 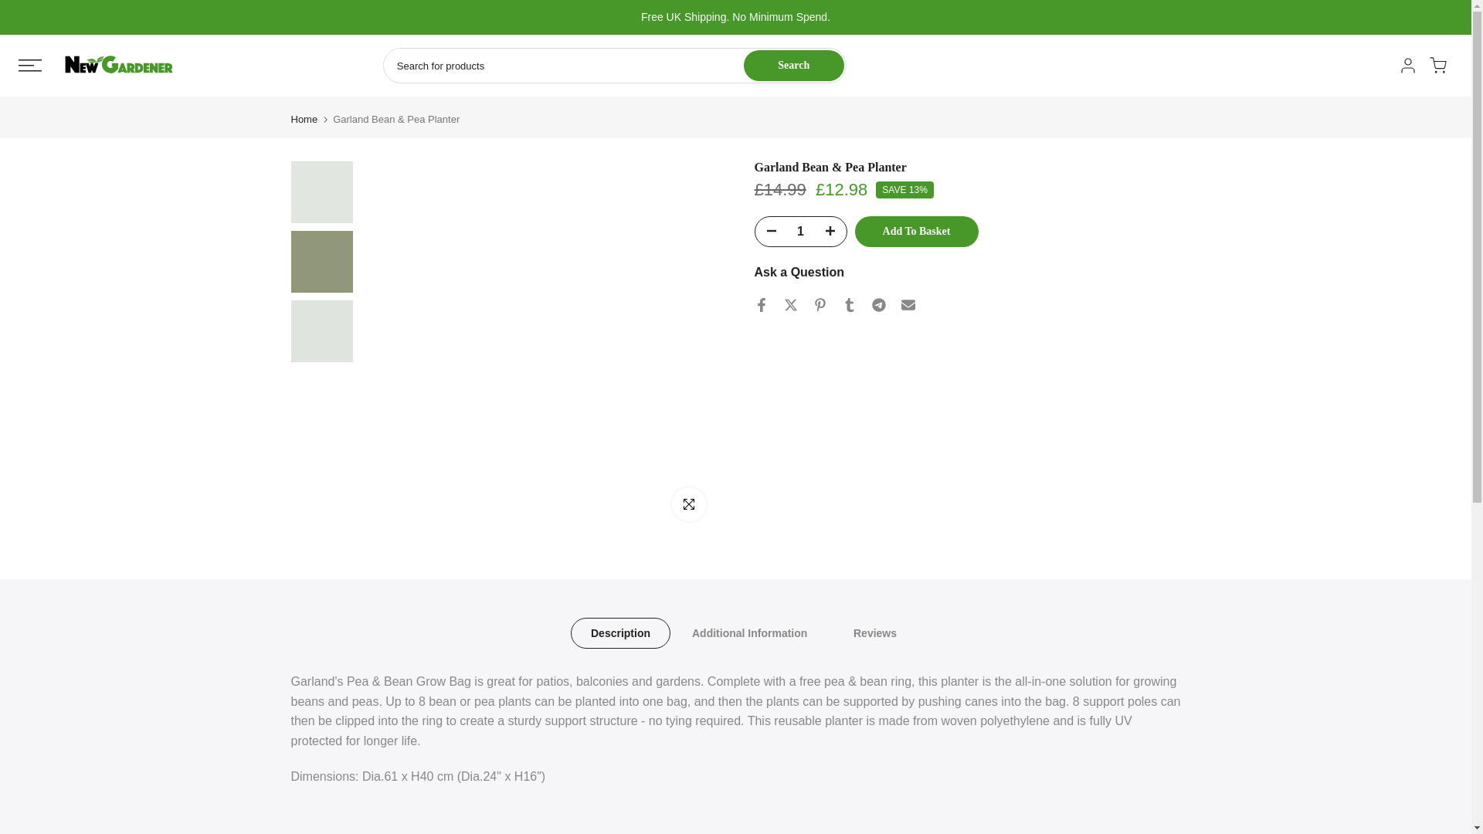 What do you see at coordinates (749, 633) in the screenshot?
I see `Additional Information` at bounding box center [749, 633].